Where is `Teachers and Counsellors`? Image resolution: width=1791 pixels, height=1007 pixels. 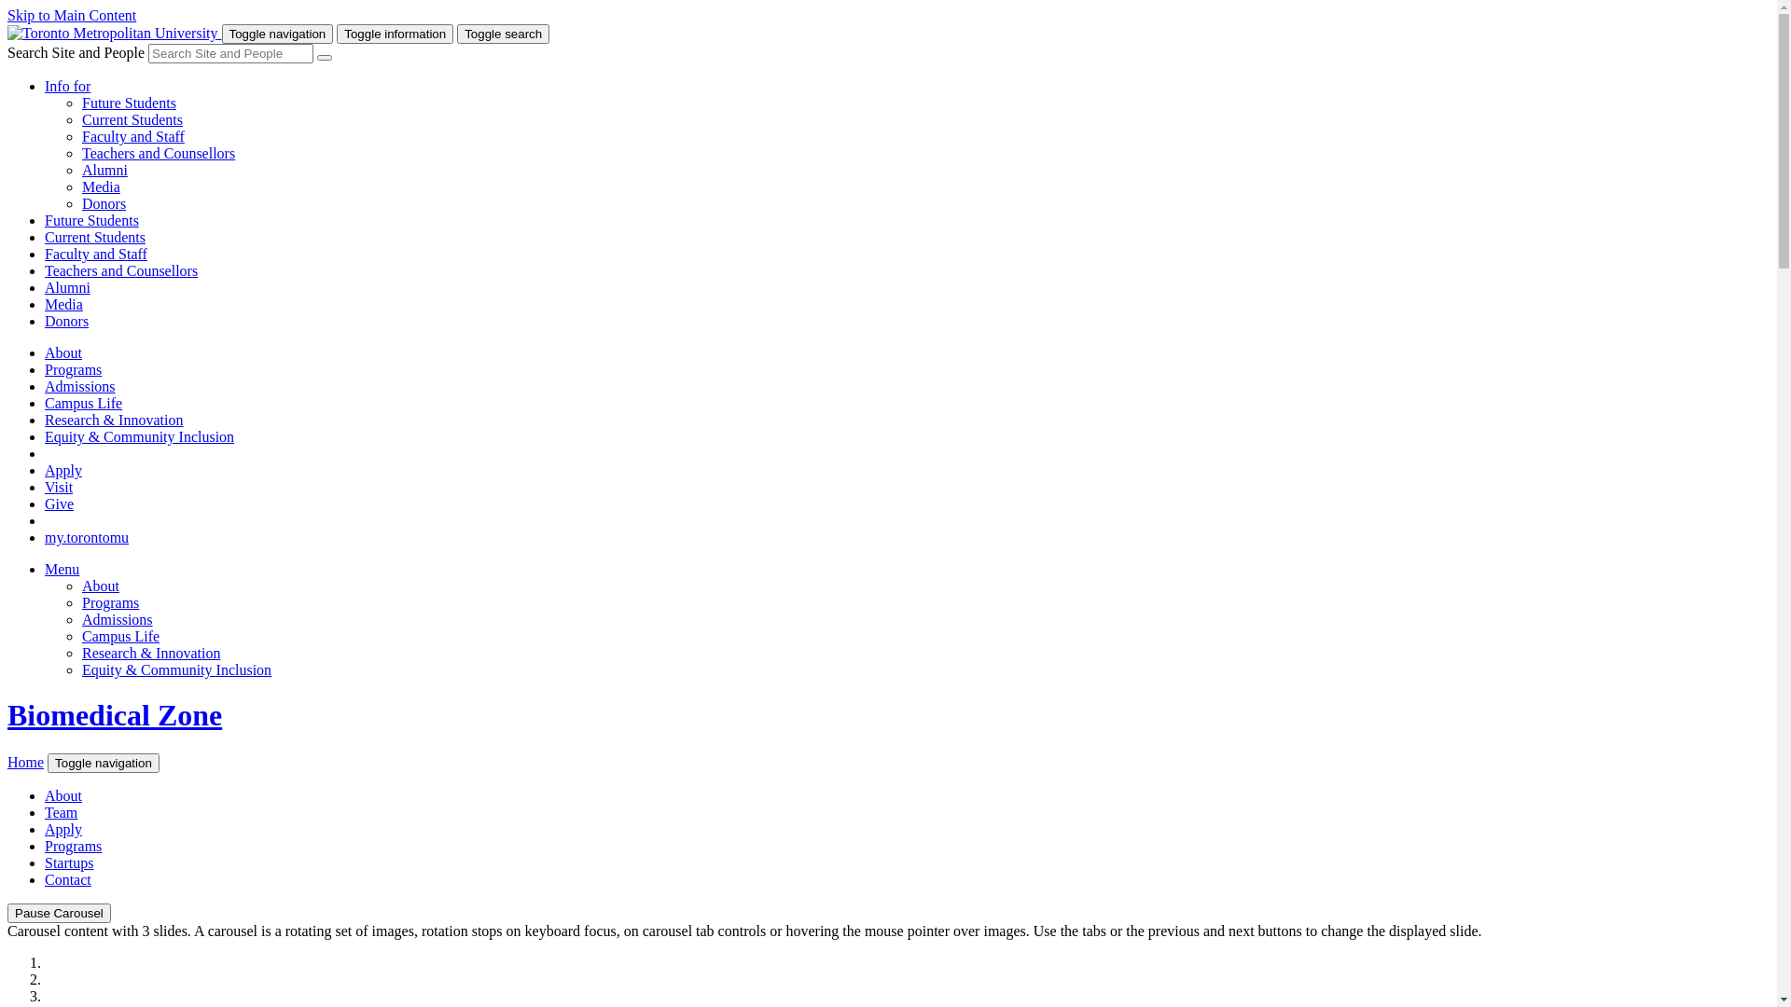 Teachers and Counsellors is located at coordinates (159, 153).